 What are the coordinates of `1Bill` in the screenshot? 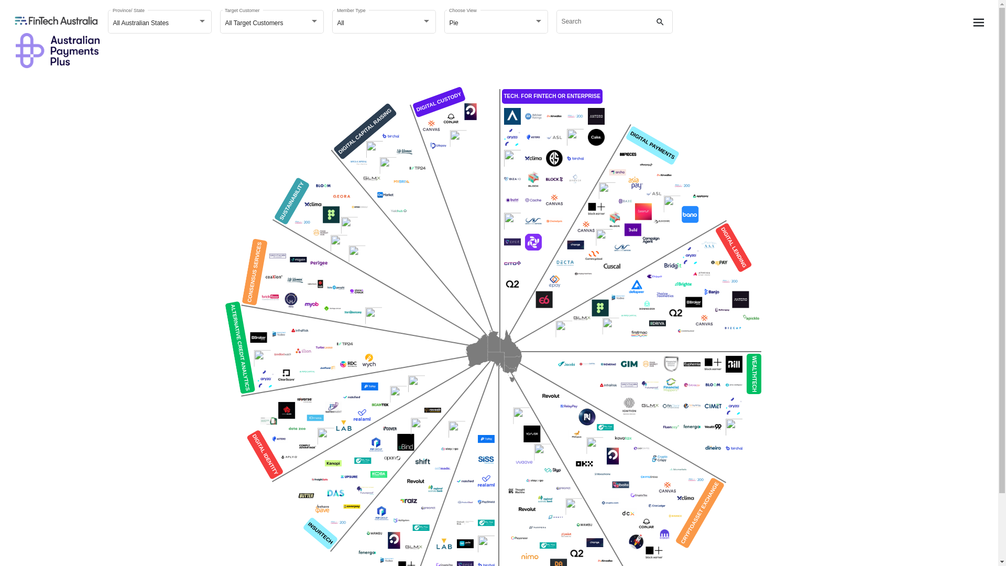 It's located at (734, 364).